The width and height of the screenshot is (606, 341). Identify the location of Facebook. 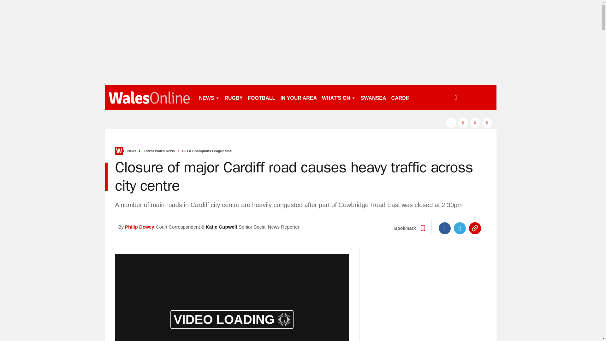
(445, 228).